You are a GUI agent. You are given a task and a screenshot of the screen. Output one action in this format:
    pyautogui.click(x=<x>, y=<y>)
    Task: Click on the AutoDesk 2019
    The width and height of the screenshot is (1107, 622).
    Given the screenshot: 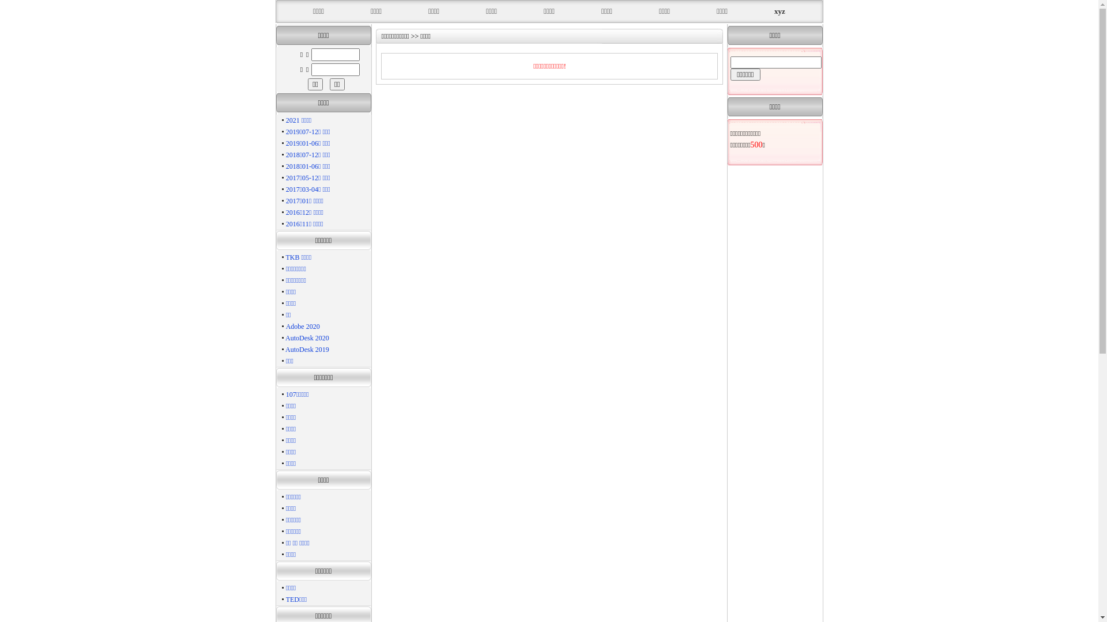 What is the action you would take?
    pyautogui.click(x=307, y=350)
    